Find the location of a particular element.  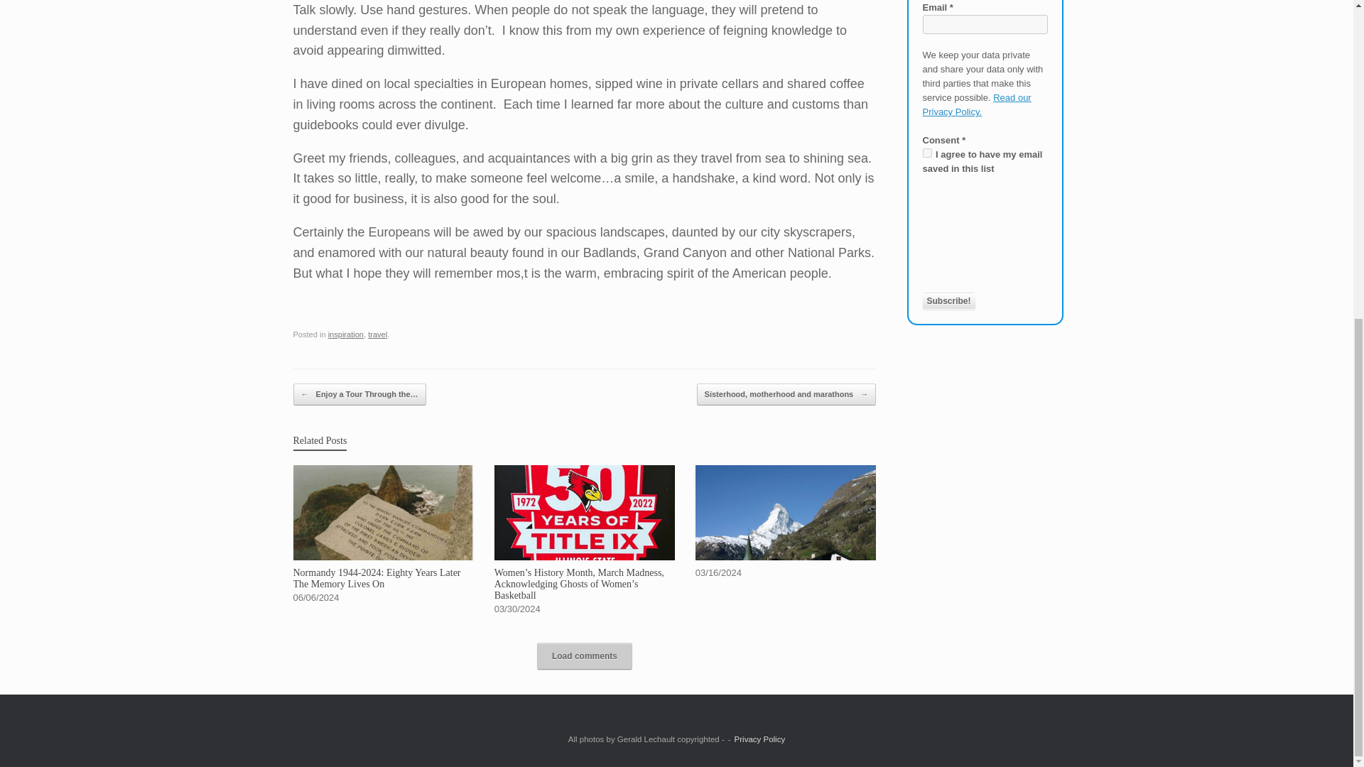

Normandy 1944-2024: Eighty Years Later The Memory Lives On is located at coordinates (383, 533).